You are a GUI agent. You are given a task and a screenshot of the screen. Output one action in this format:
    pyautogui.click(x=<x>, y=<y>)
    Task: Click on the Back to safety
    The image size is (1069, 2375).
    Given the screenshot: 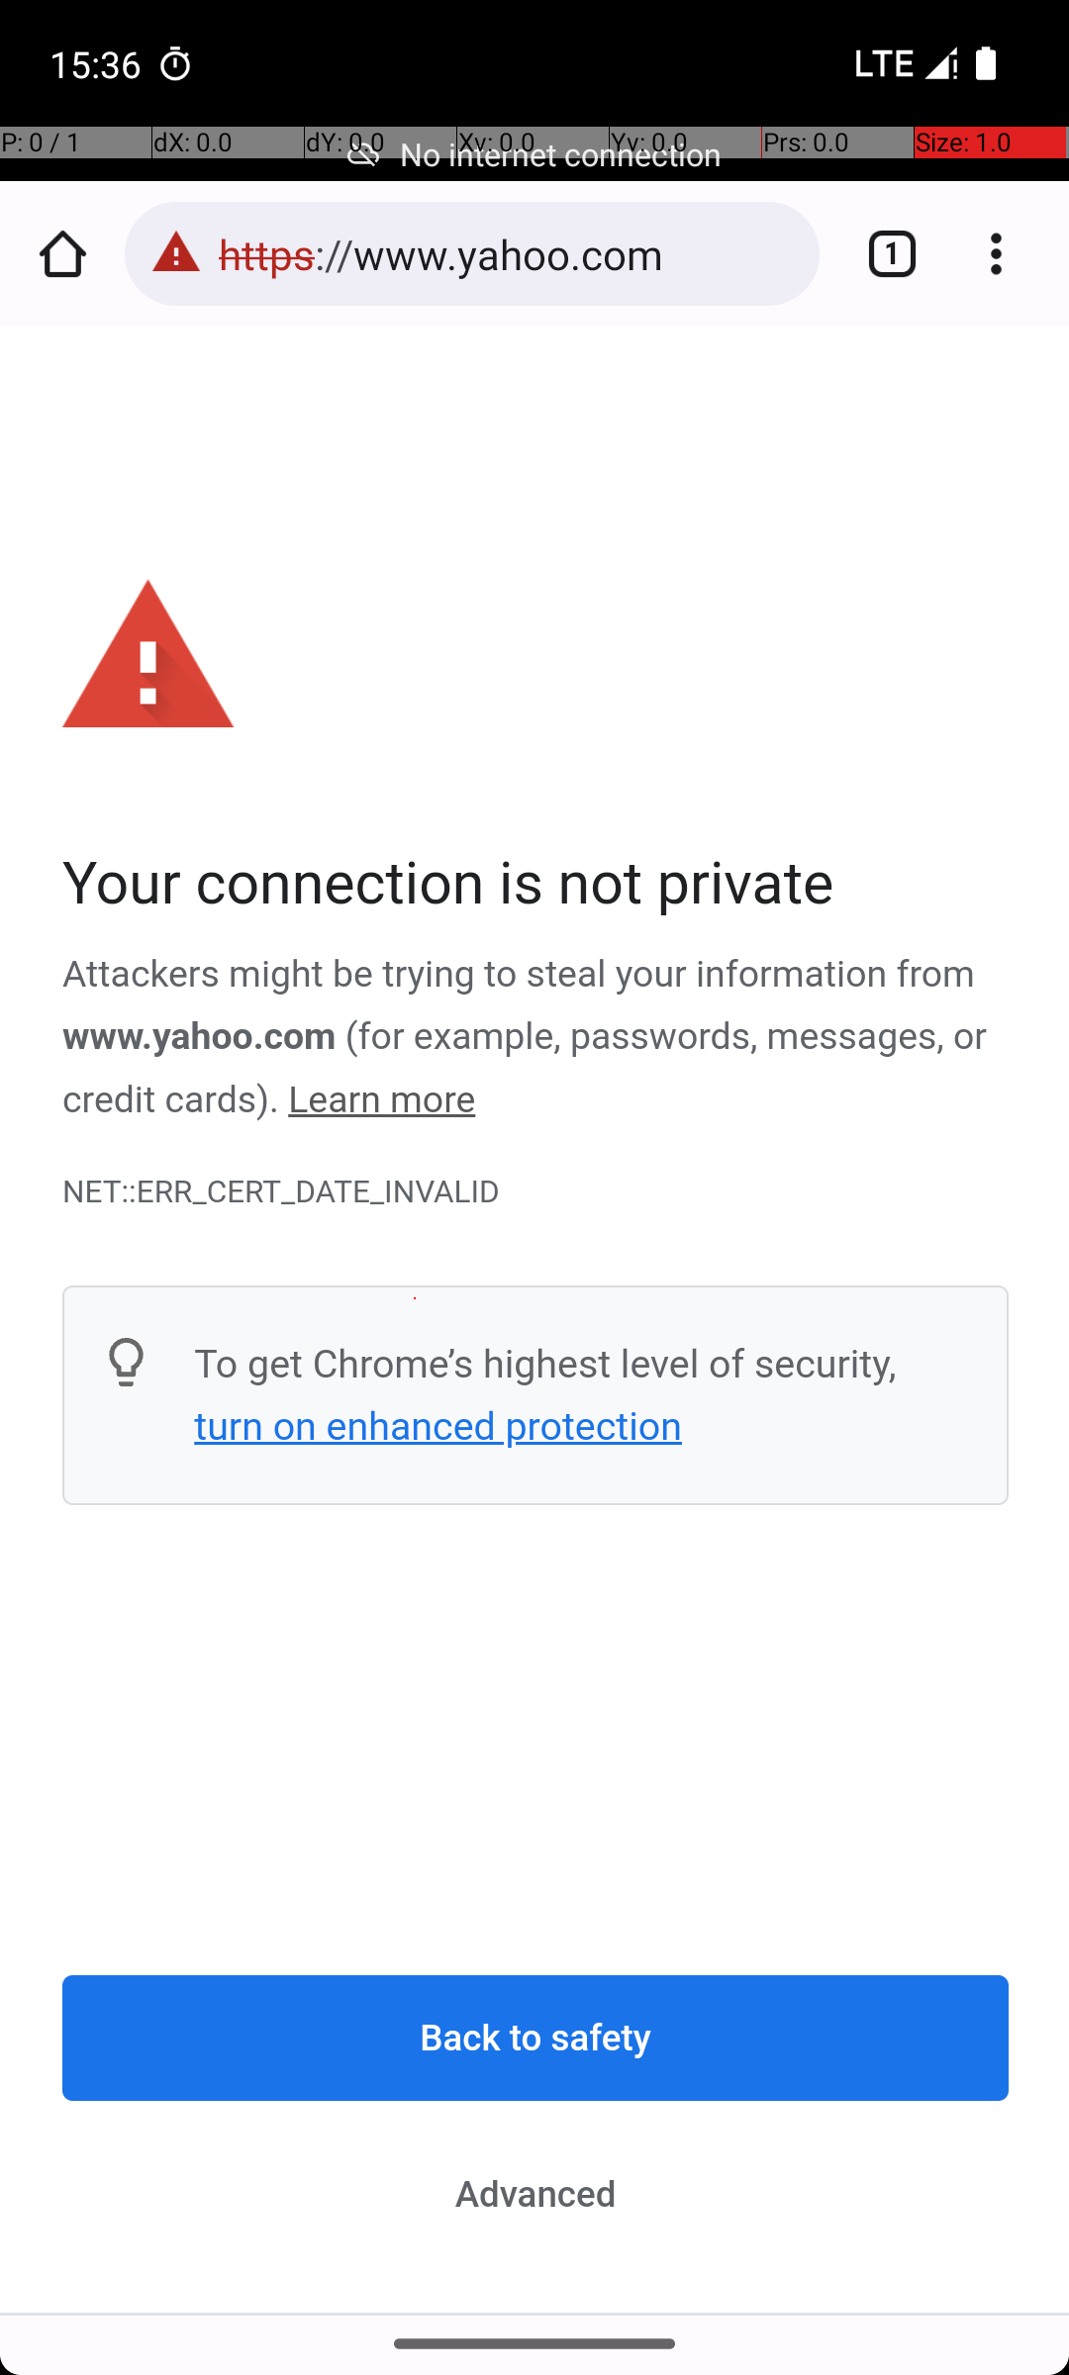 What is the action you would take?
    pyautogui.click(x=536, y=2039)
    